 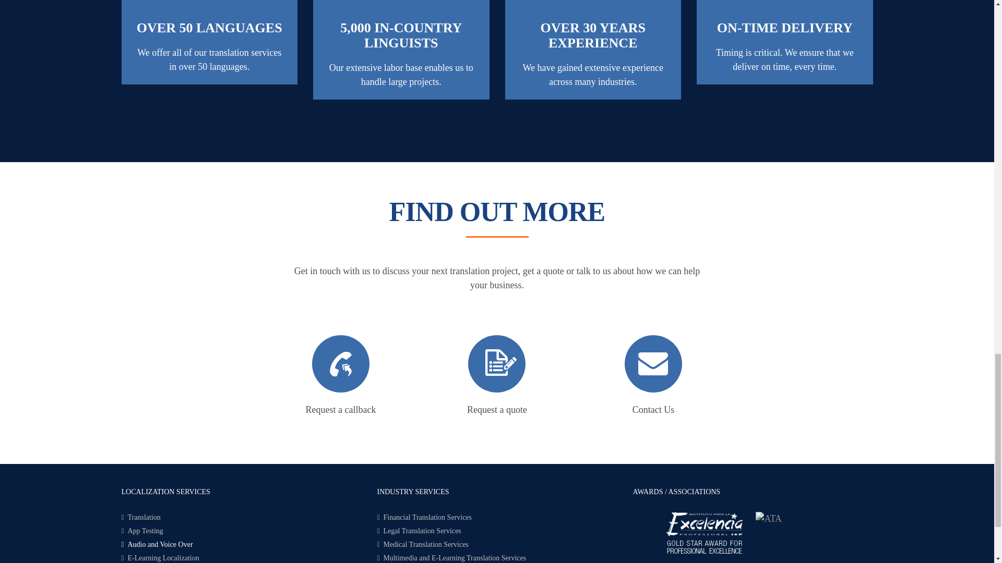 I want to click on E-Learning Localization, so click(x=241, y=558).